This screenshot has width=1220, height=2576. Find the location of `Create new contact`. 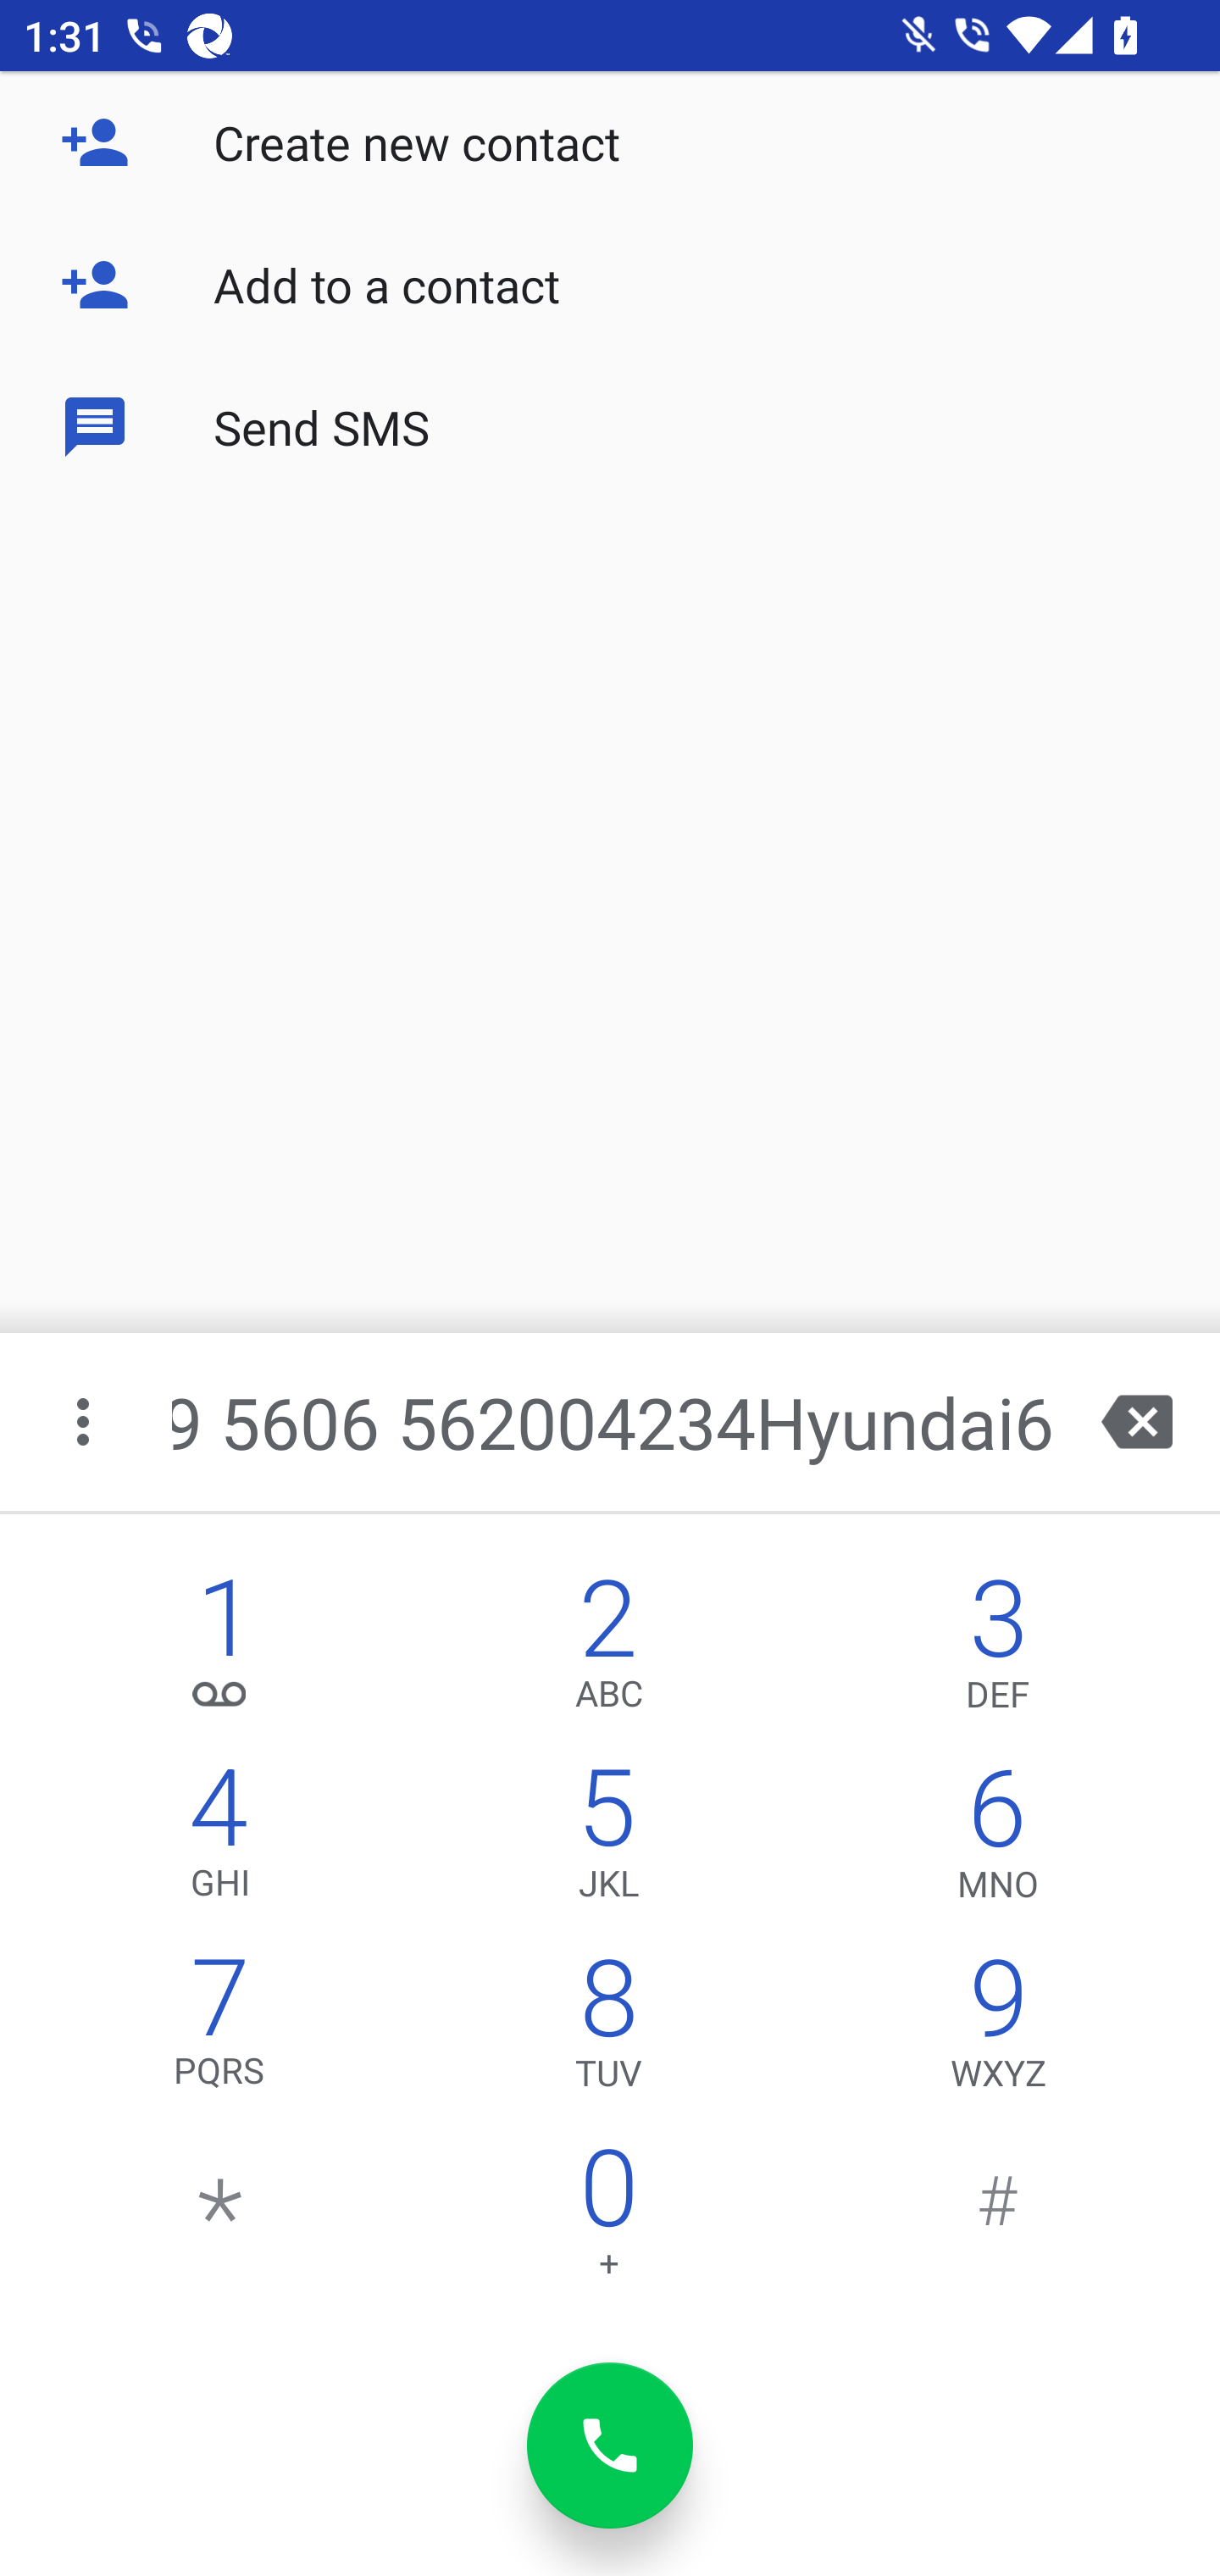

Create new contact is located at coordinates (610, 142).